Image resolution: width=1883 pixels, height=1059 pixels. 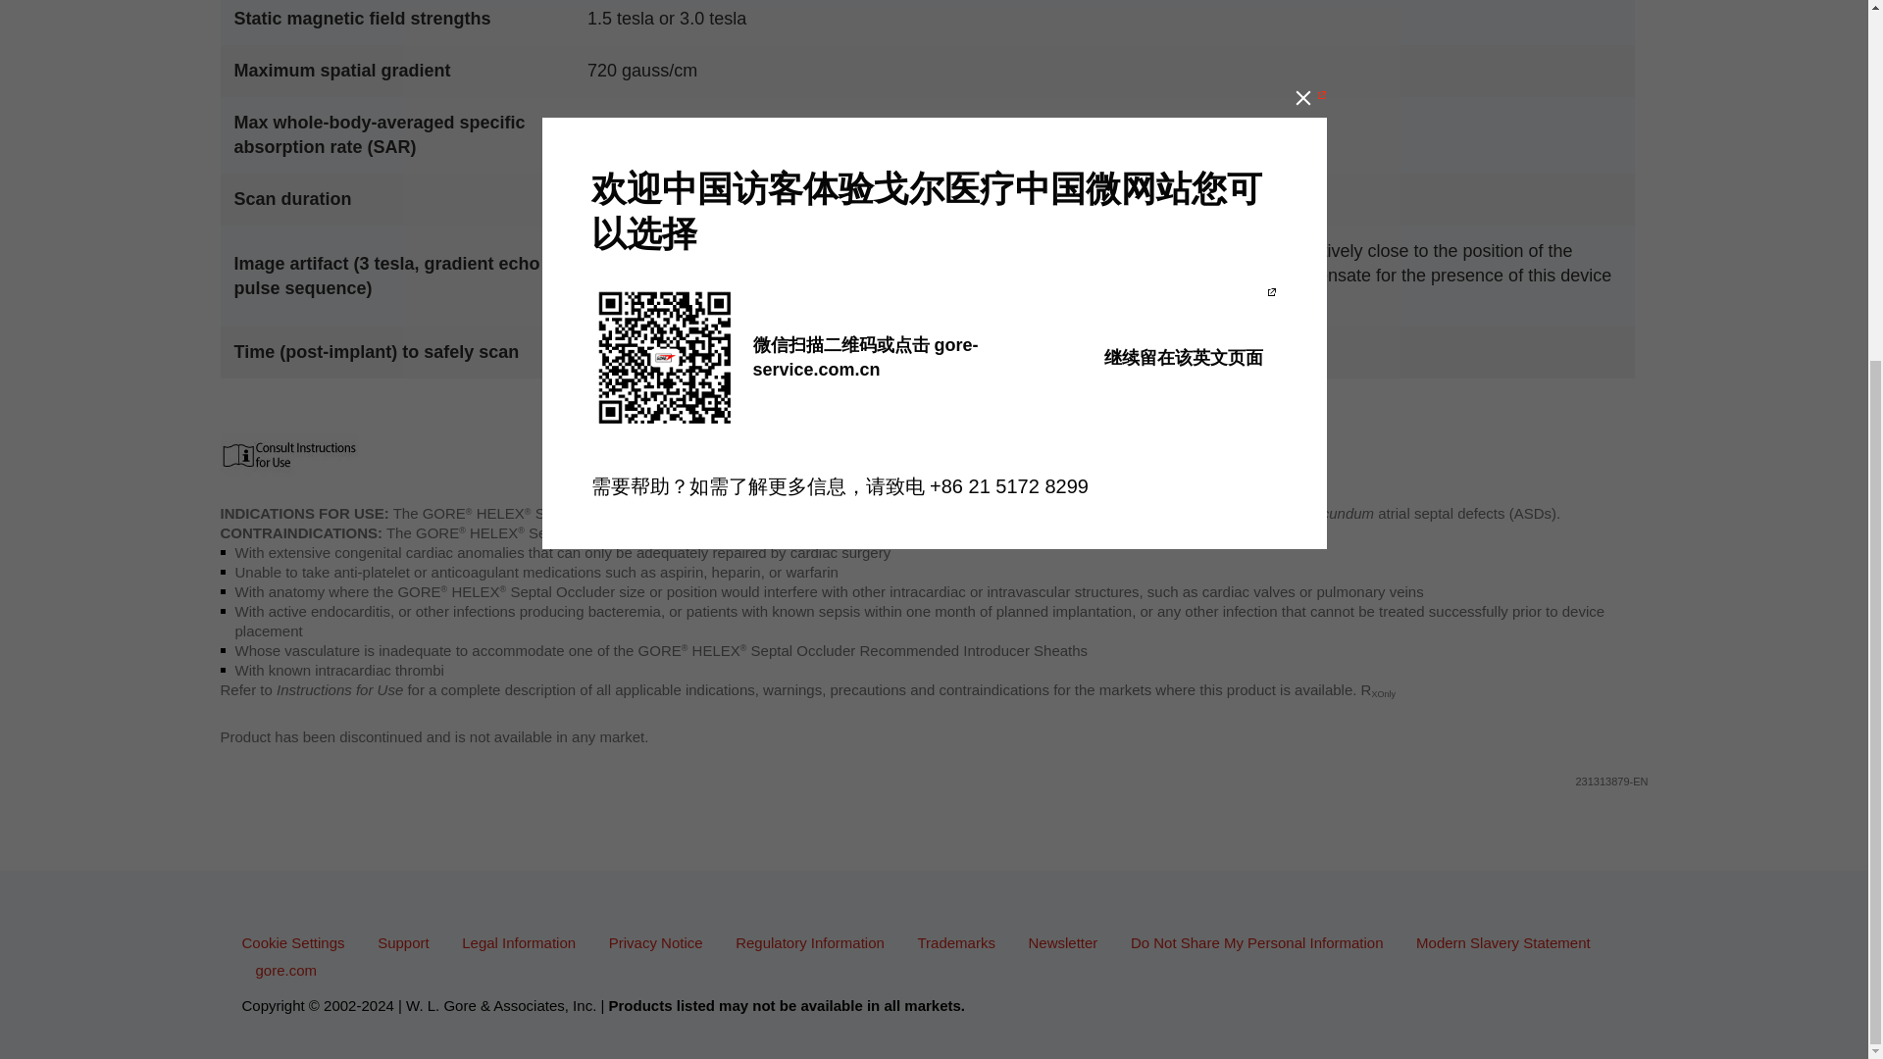 I want to click on gore.com, so click(x=292, y=969).